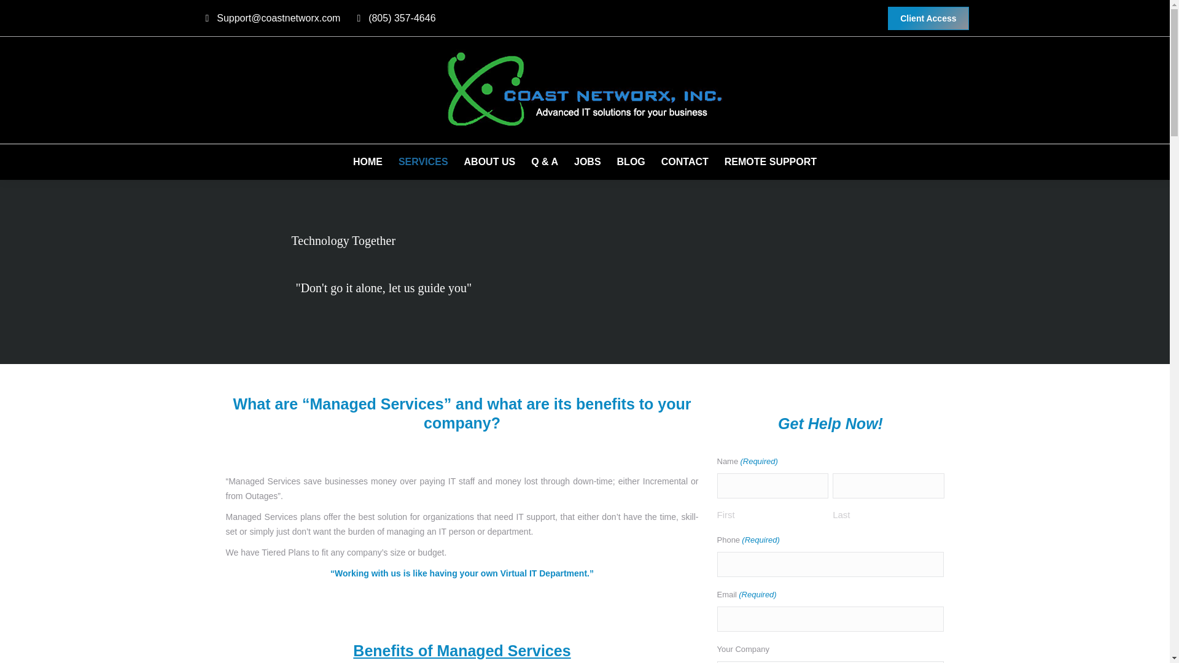  I want to click on SERVICES, so click(422, 162).